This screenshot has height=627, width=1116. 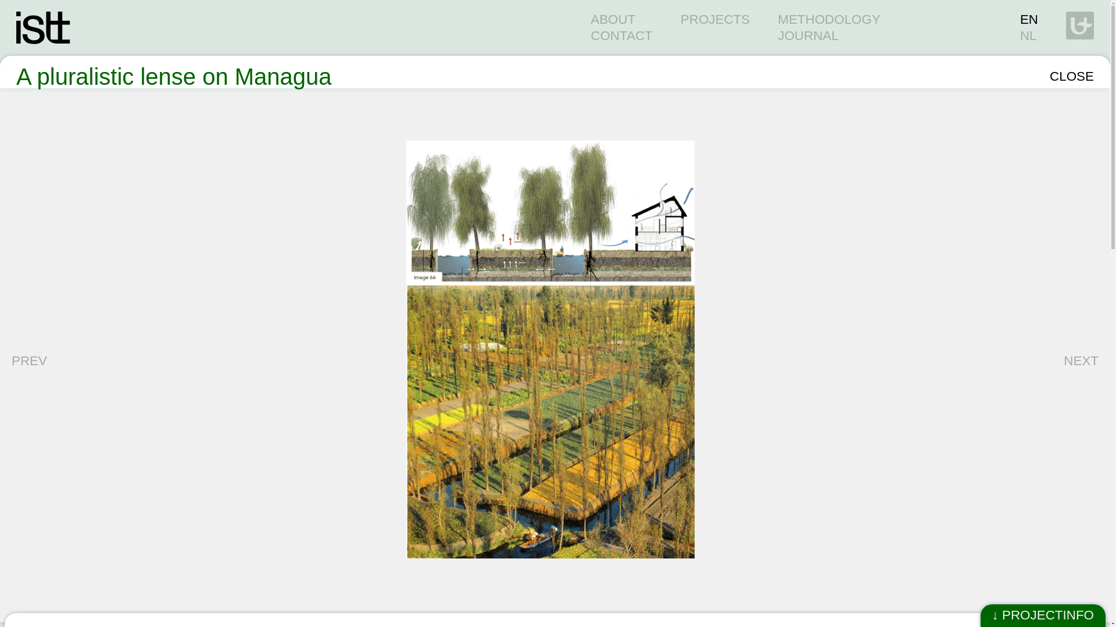 What do you see at coordinates (1028, 35) in the screenshot?
I see `NL` at bounding box center [1028, 35].